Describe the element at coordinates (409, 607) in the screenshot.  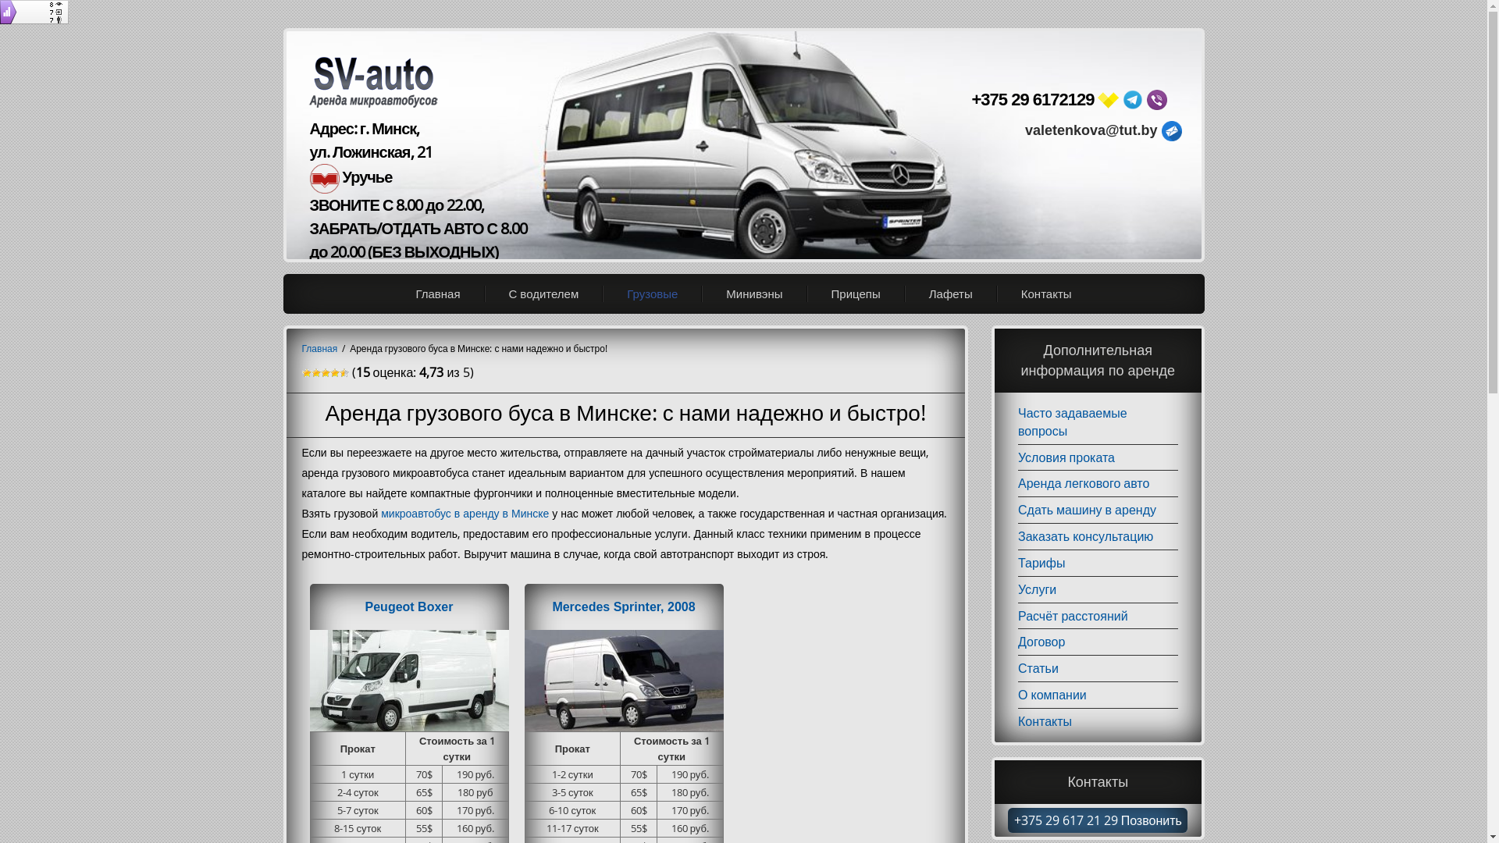
I see `Peugeot Boxer` at that location.